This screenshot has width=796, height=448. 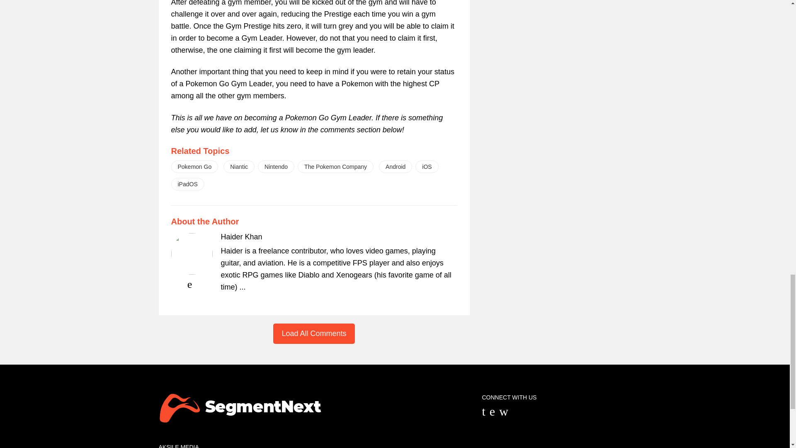 I want to click on The Pokemon Company, so click(x=335, y=166).